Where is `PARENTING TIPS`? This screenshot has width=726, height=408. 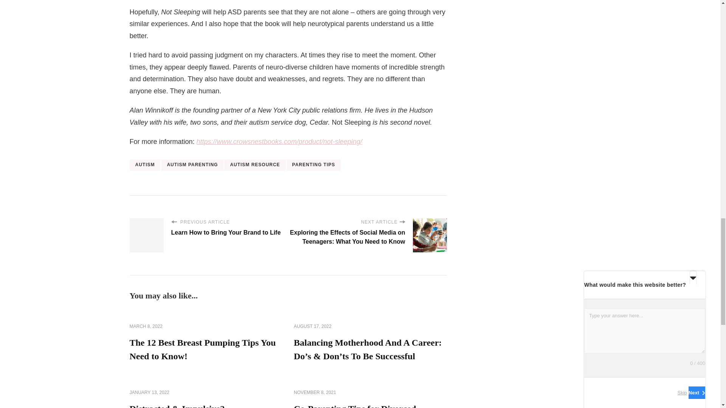
PARENTING TIPS is located at coordinates (314, 165).